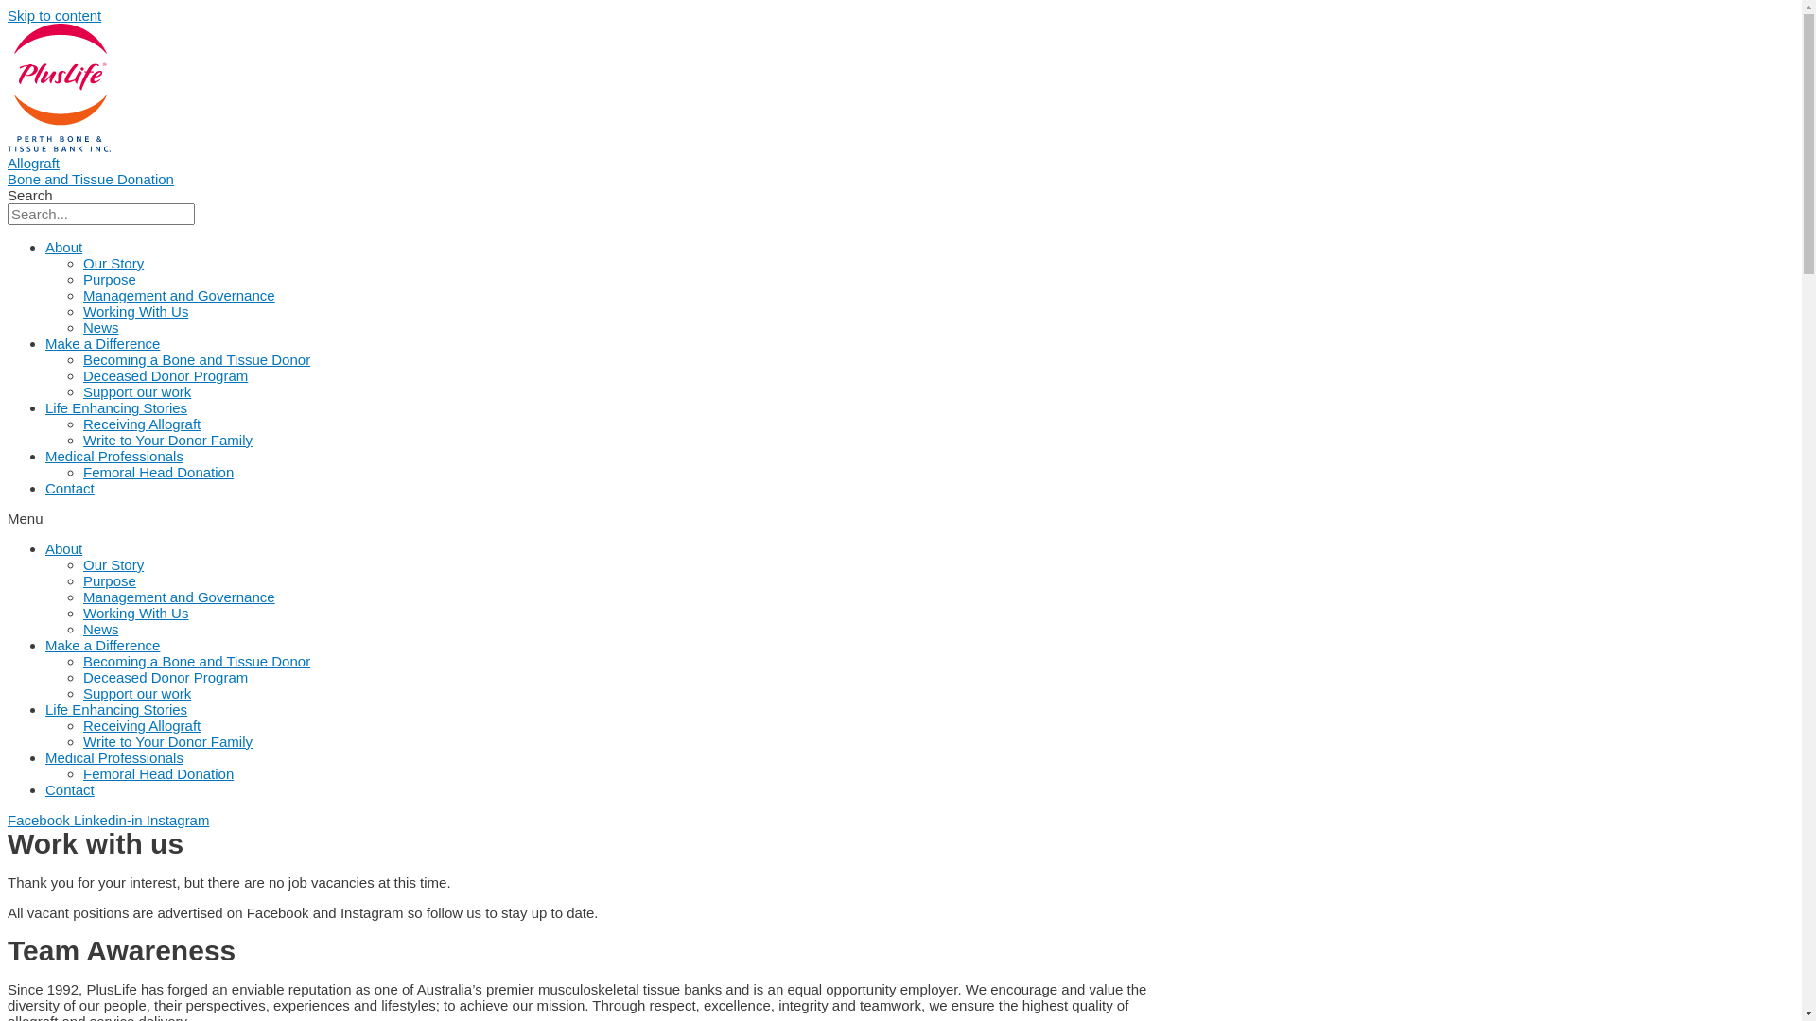 This screenshot has height=1021, width=1816. Describe the element at coordinates (168, 441) in the screenshot. I see `Write to Your Donor Family` at that location.